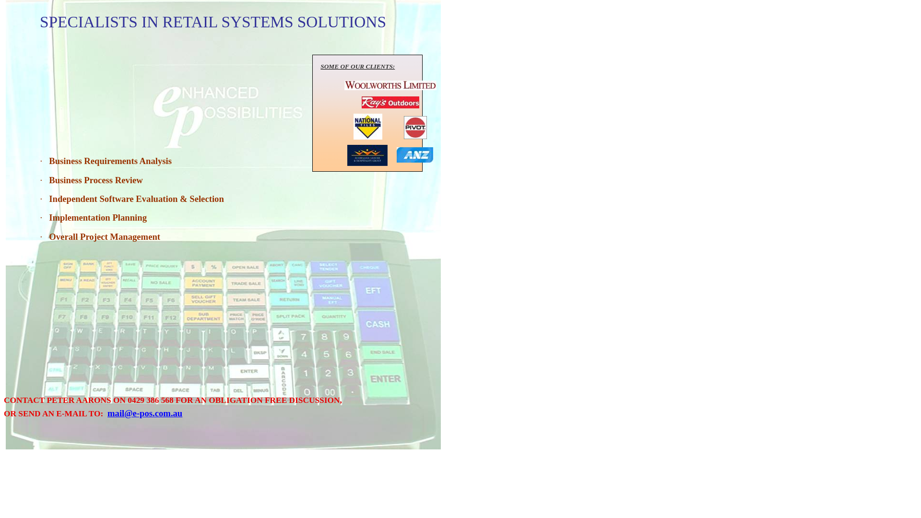 This screenshot has height=518, width=921. Describe the element at coordinates (145, 413) in the screenshot. I see `mail@e-pos.com.au` at that location.